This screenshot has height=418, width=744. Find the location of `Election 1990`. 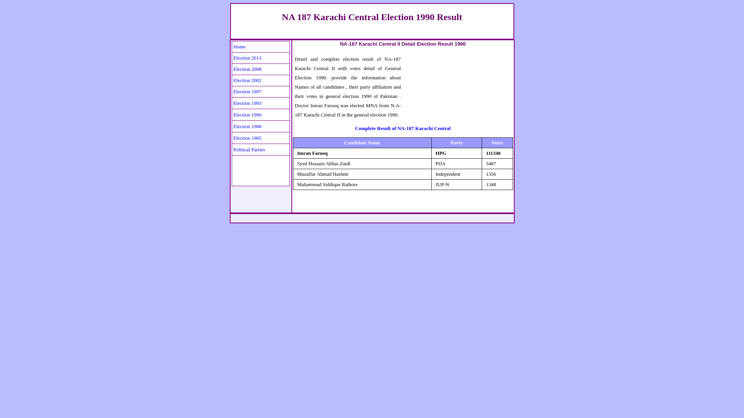

Election 1990 is located at coordinates (247, 114).